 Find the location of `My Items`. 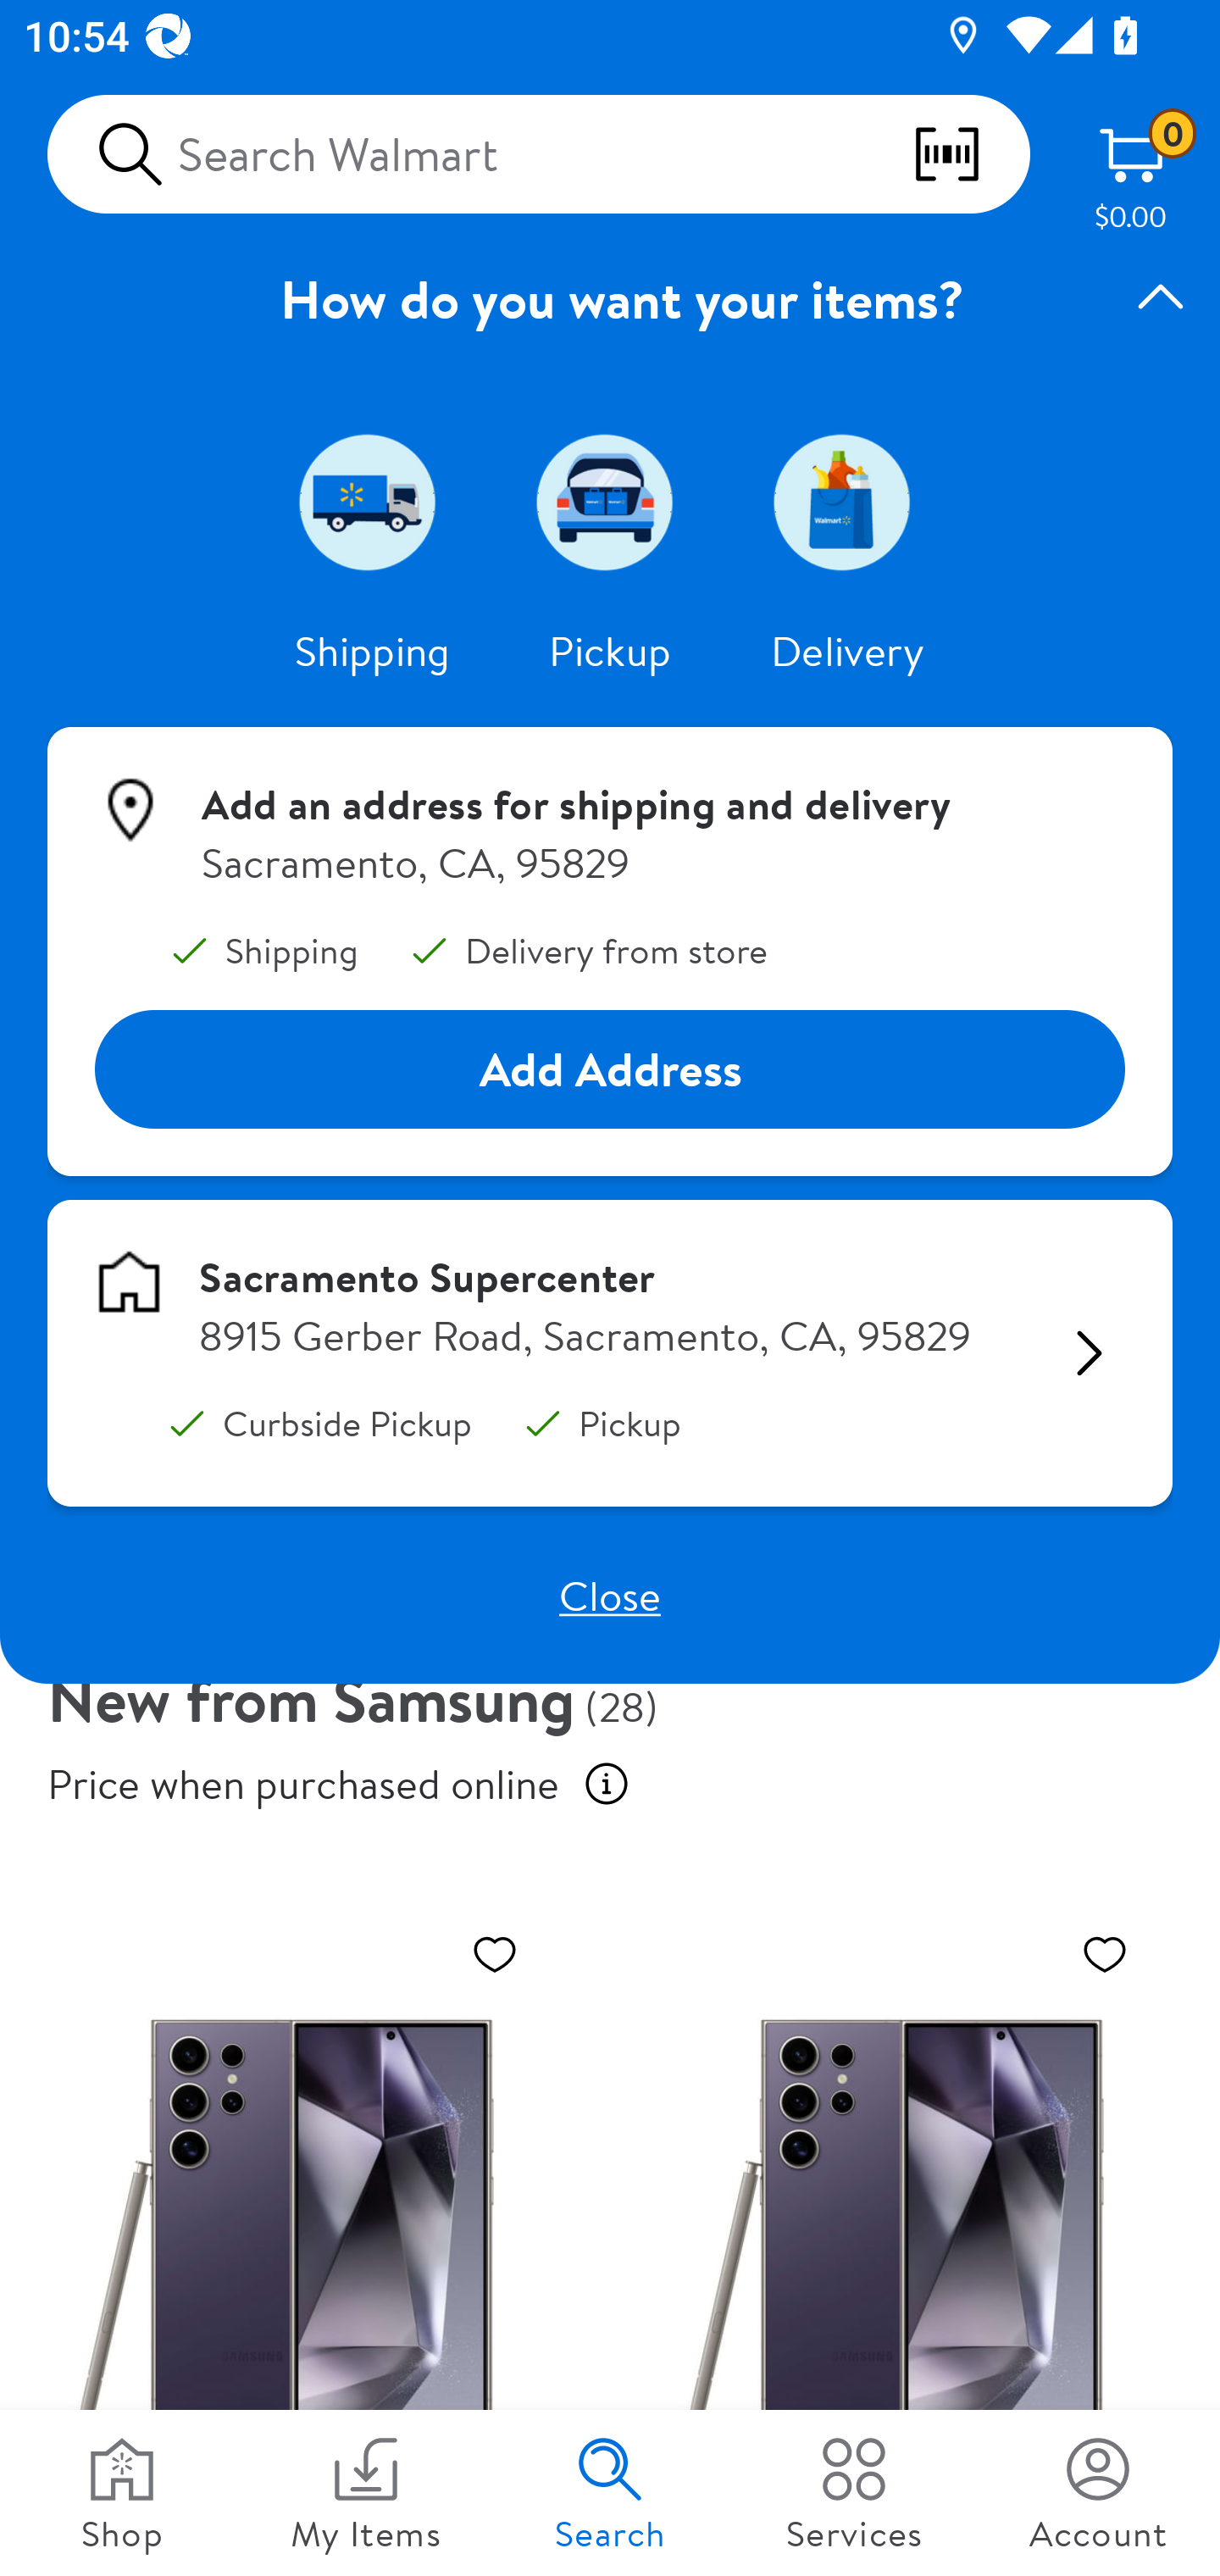

My Items is located at coordinates (366, 2493).